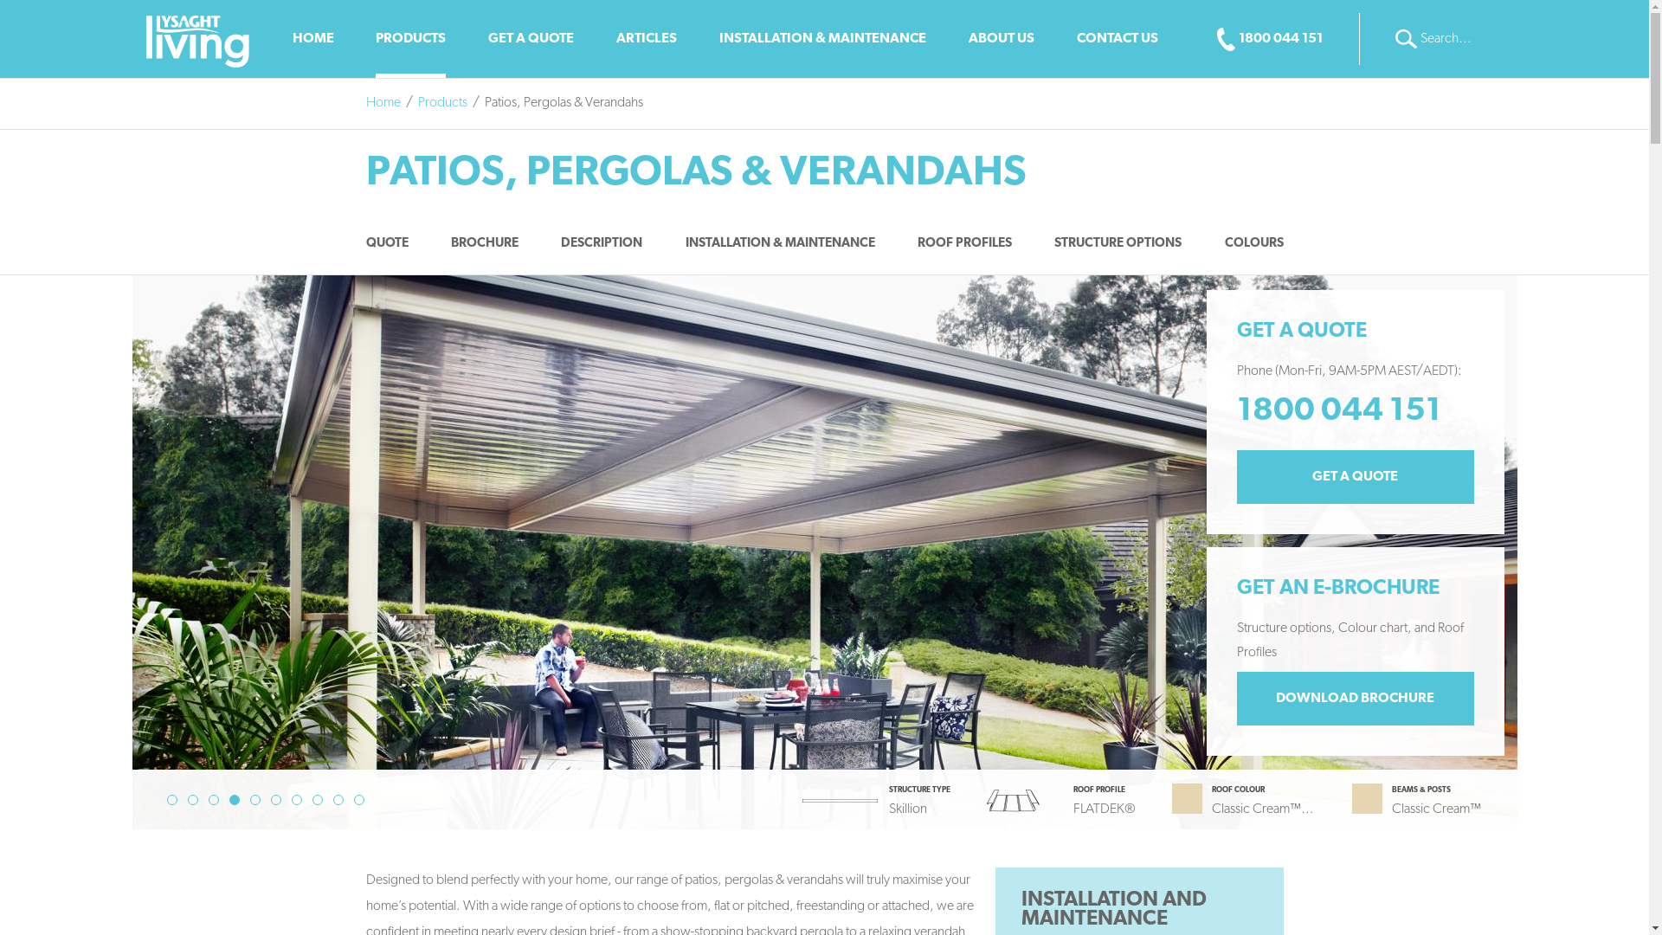  What do you see at coordinates (602, 246) in the screenshot?
I see `DESCRIPTION` at bounding box center [602, 246].